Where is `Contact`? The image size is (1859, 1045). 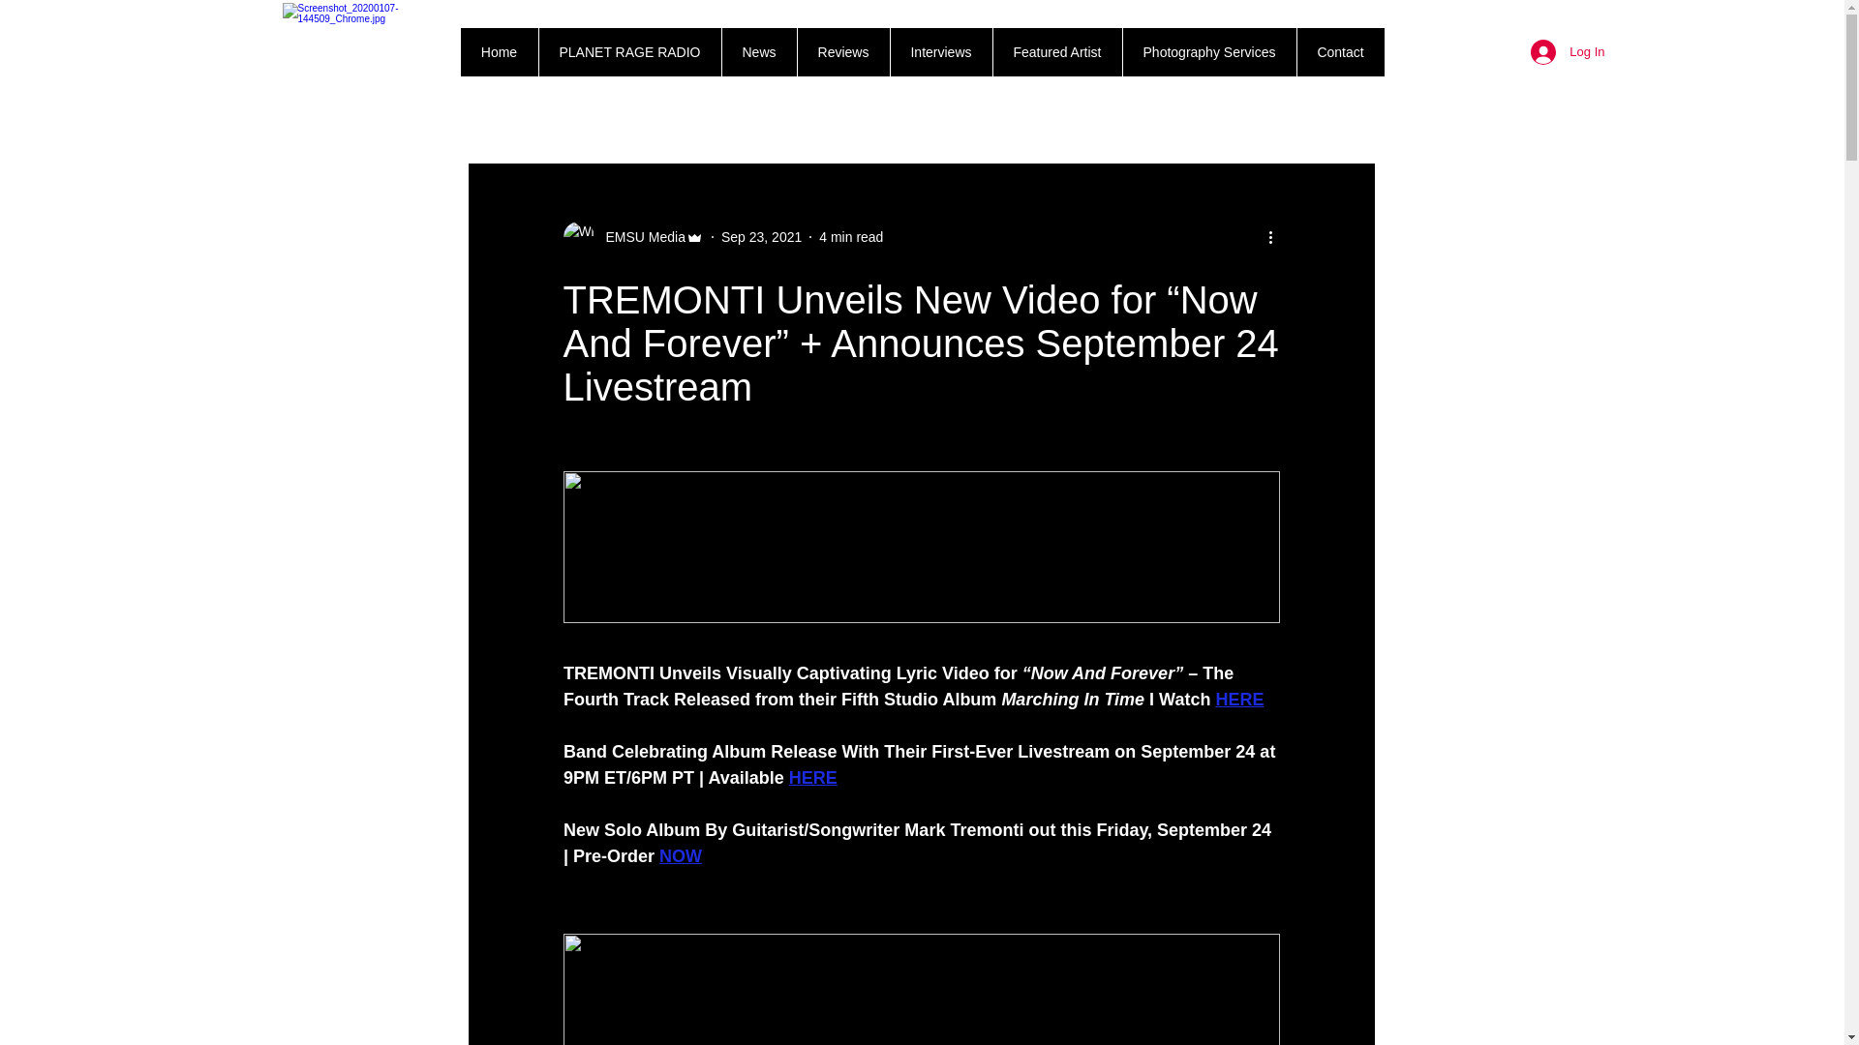
Contact is located at coordinates (1339, 52).